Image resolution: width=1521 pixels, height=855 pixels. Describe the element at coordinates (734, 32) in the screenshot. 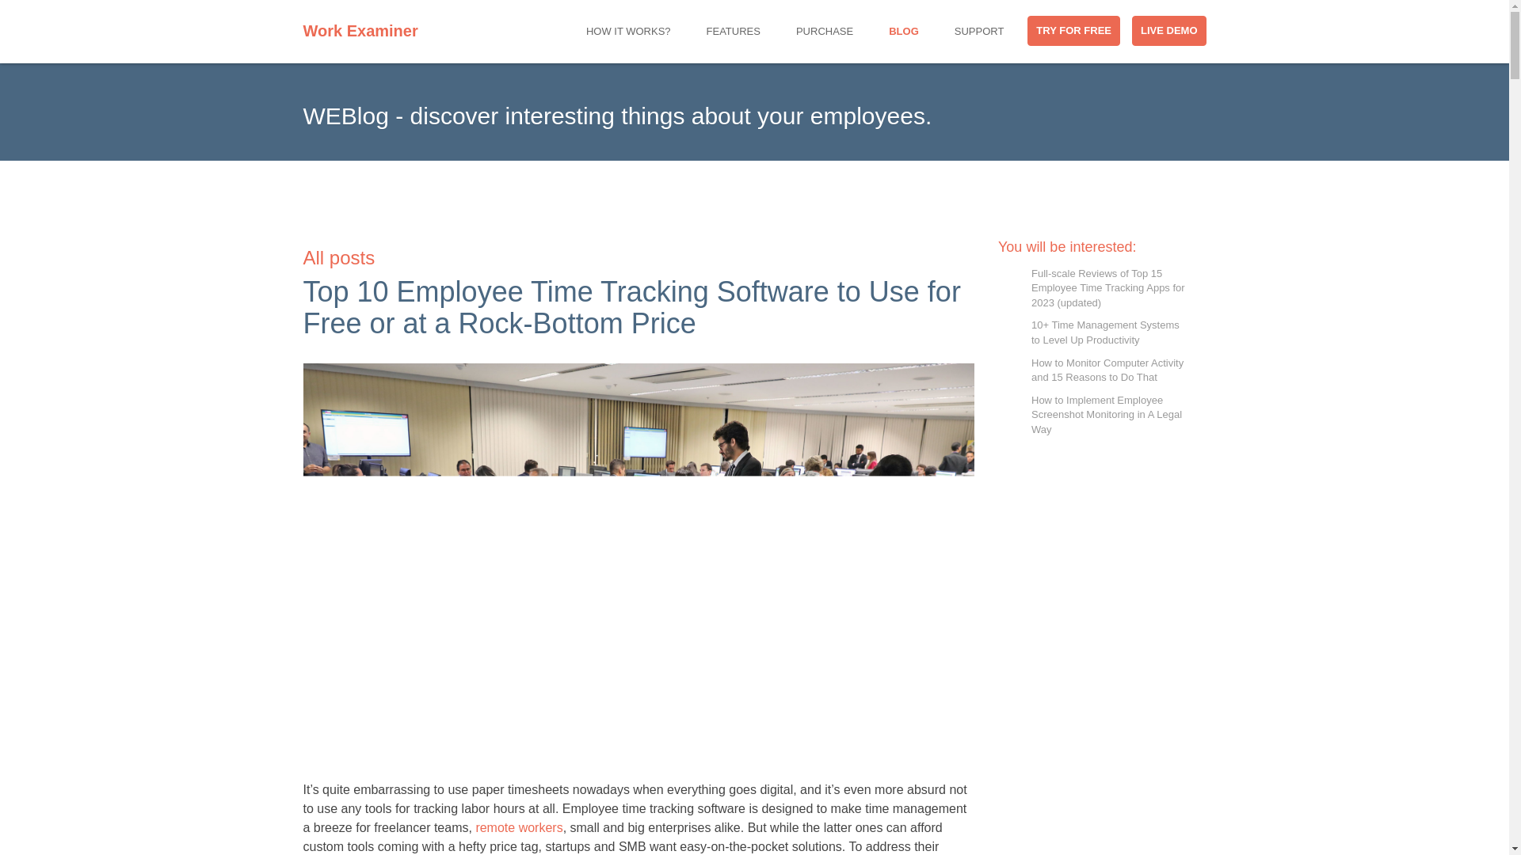

I see `FEATURES` at that location.